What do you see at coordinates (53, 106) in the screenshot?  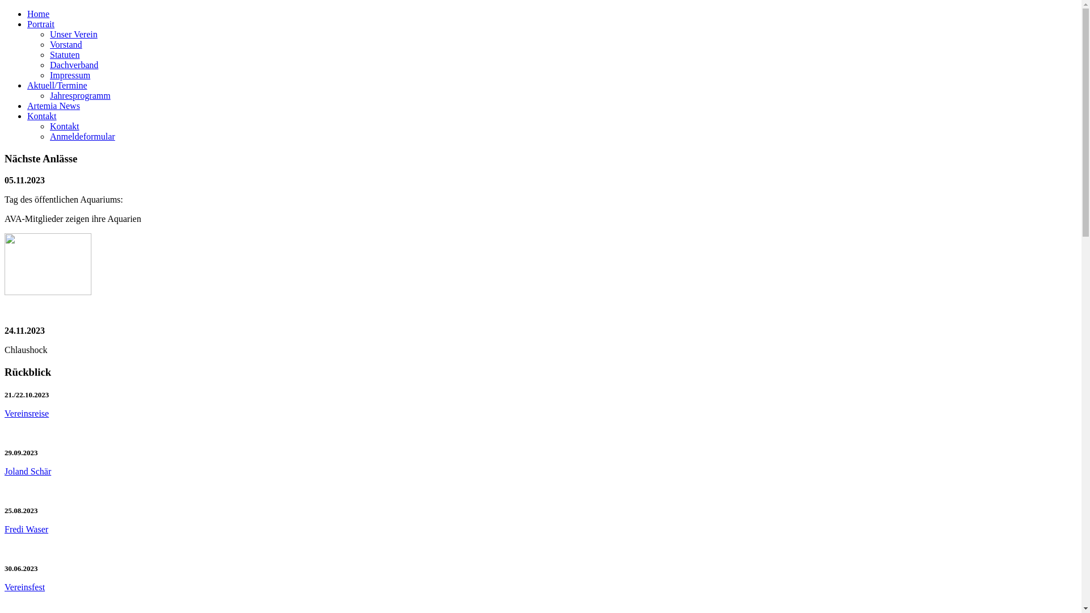 I see `Artemia News` at bounding box center [53, 106].